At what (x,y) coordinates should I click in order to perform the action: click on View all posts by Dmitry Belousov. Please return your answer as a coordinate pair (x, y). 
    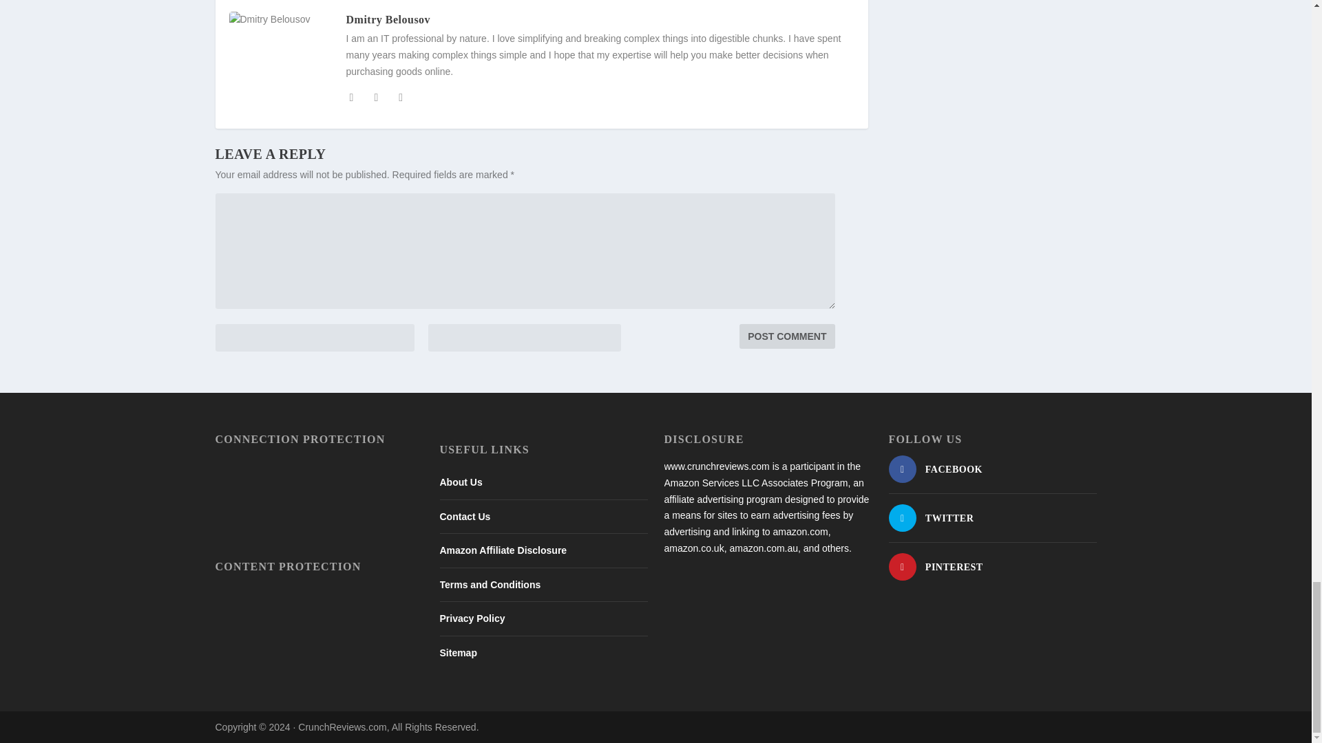
    Looking at the image, I should click on (388, 19).